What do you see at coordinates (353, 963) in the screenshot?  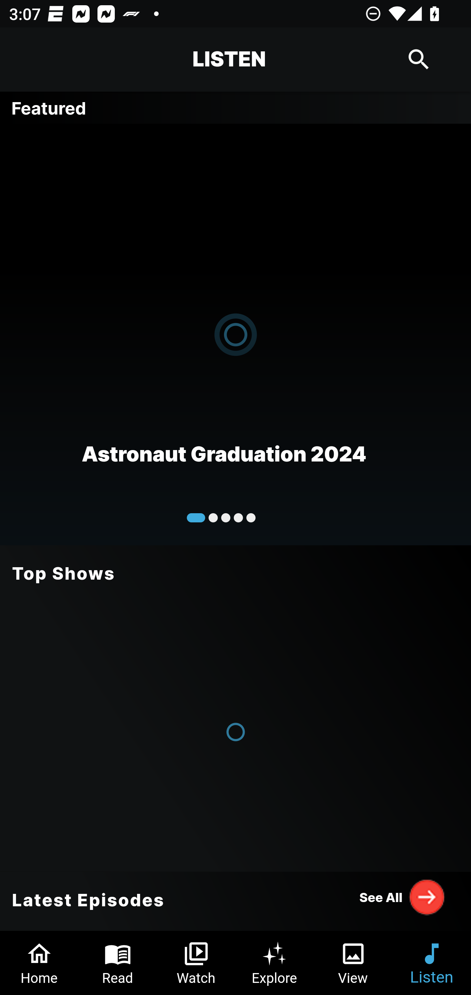 I see `View
Tab 5 of 6` at bounding box center [353, 963].